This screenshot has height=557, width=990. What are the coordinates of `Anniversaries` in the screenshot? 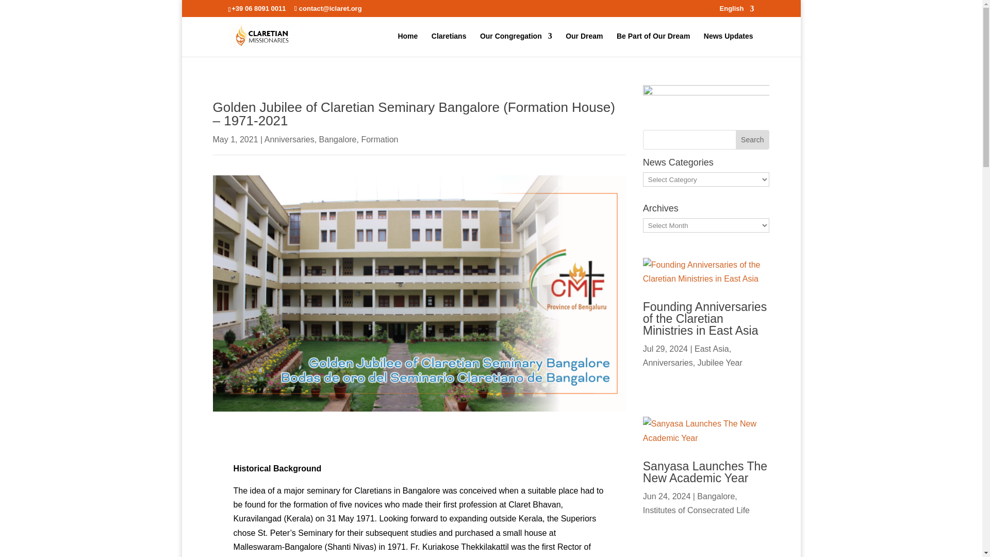 It's located at (668, 363).